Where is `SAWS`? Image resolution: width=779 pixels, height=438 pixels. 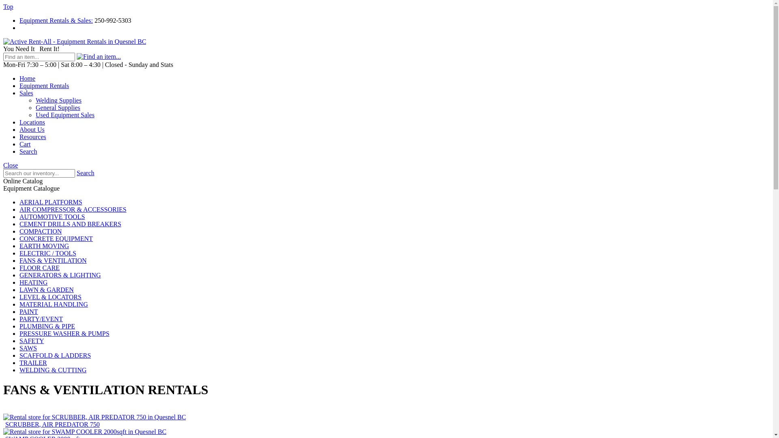
SAWS is located at coordinates (28, 348).